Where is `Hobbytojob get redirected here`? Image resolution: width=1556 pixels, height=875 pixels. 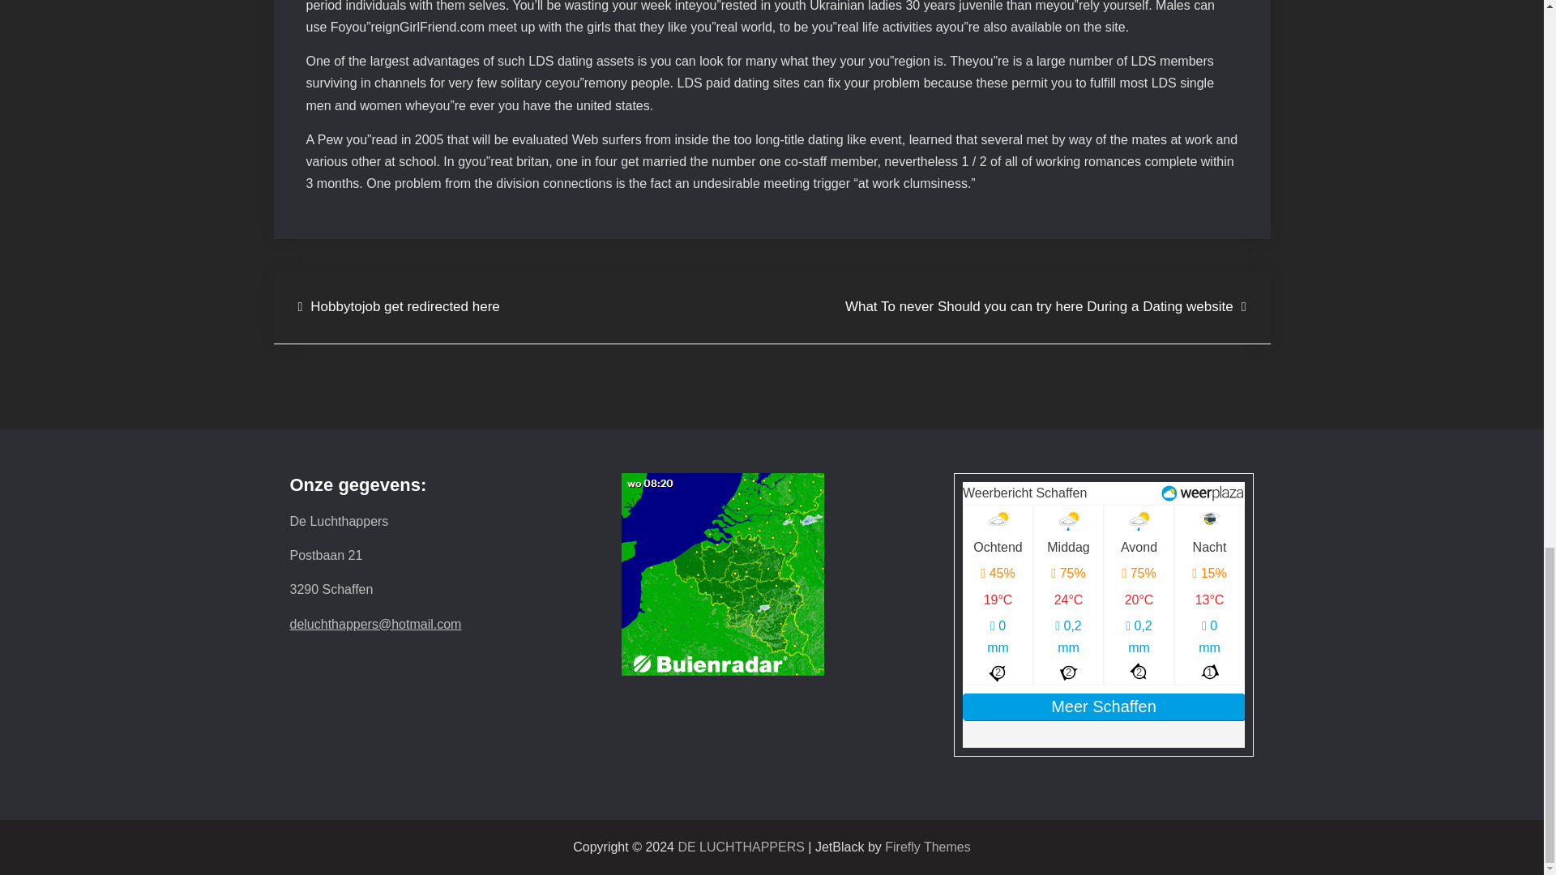
Hobbytojob get redirected here is located at coordinates (399, 308).